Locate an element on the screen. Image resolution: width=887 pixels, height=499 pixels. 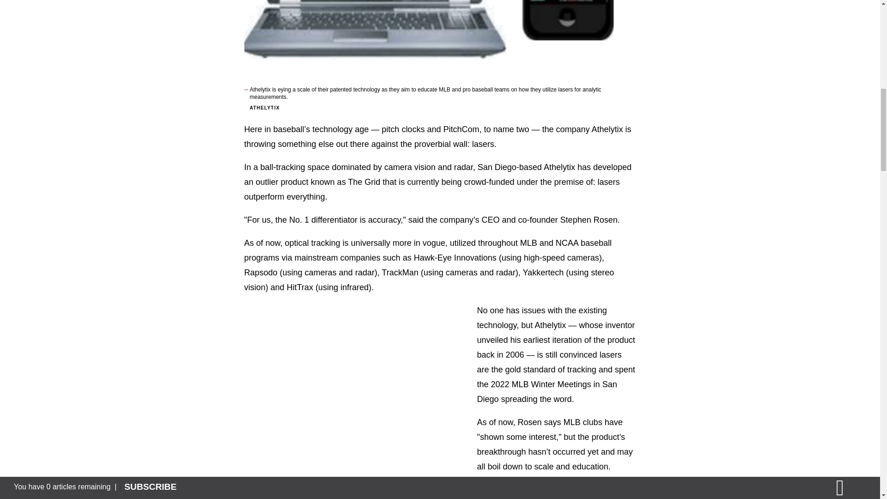
YouTube video player is located at coordinates (342, 375).